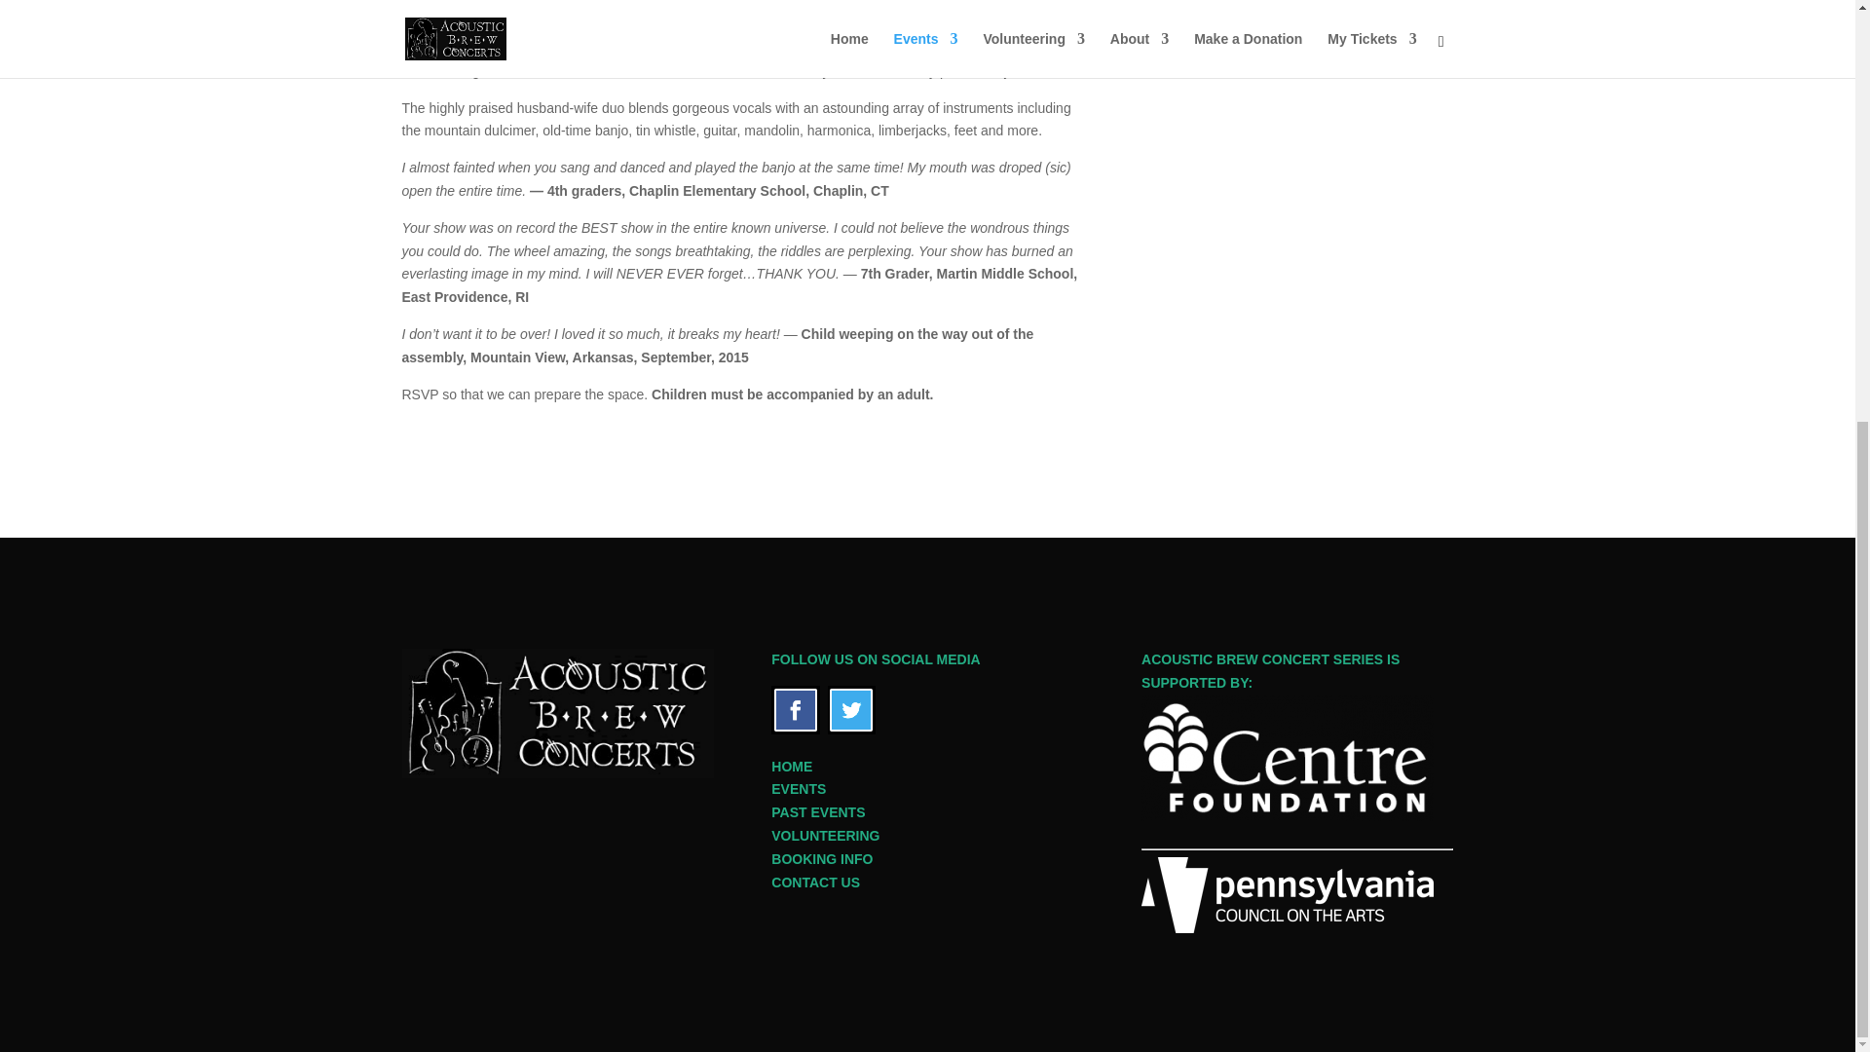 The width and height of the screenshot is (1870, 1052). I want to click on Booking Information, so click(822, 858).